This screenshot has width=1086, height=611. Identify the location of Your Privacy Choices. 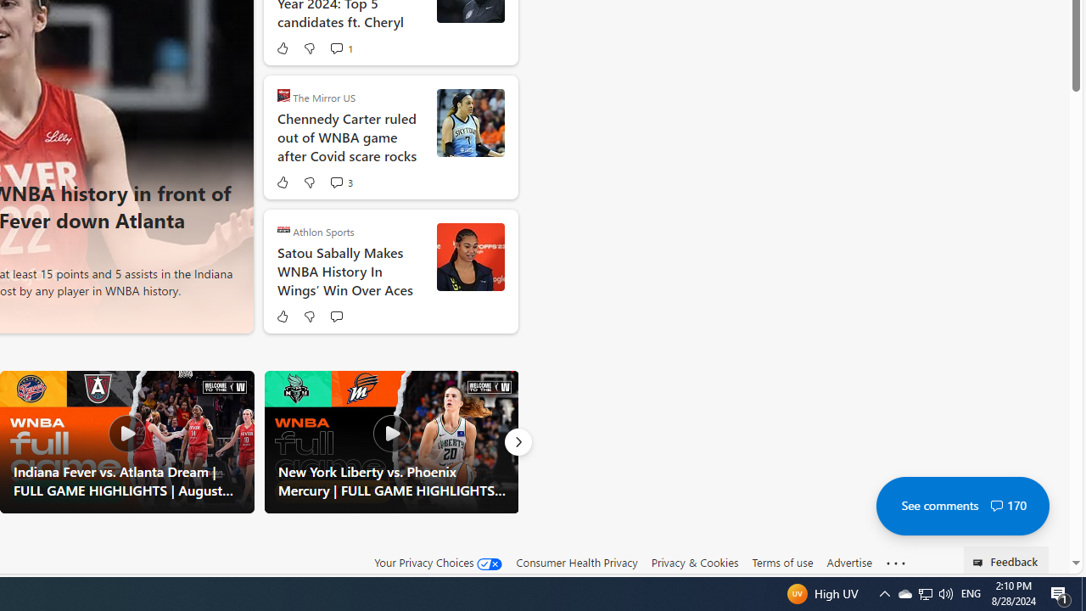
(438, 562).